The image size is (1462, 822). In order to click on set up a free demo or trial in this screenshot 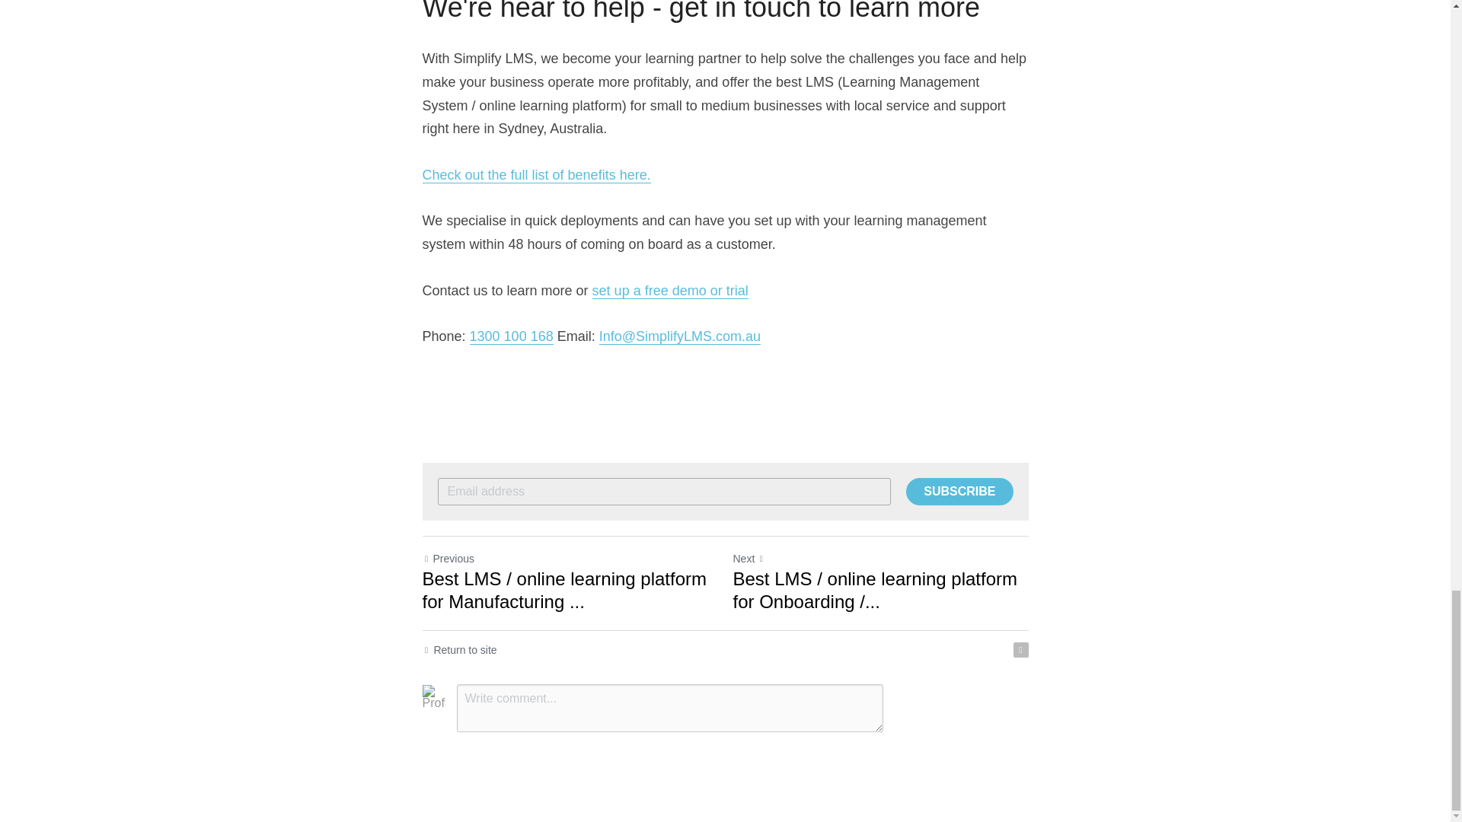, I will do `click(670, 291)`.